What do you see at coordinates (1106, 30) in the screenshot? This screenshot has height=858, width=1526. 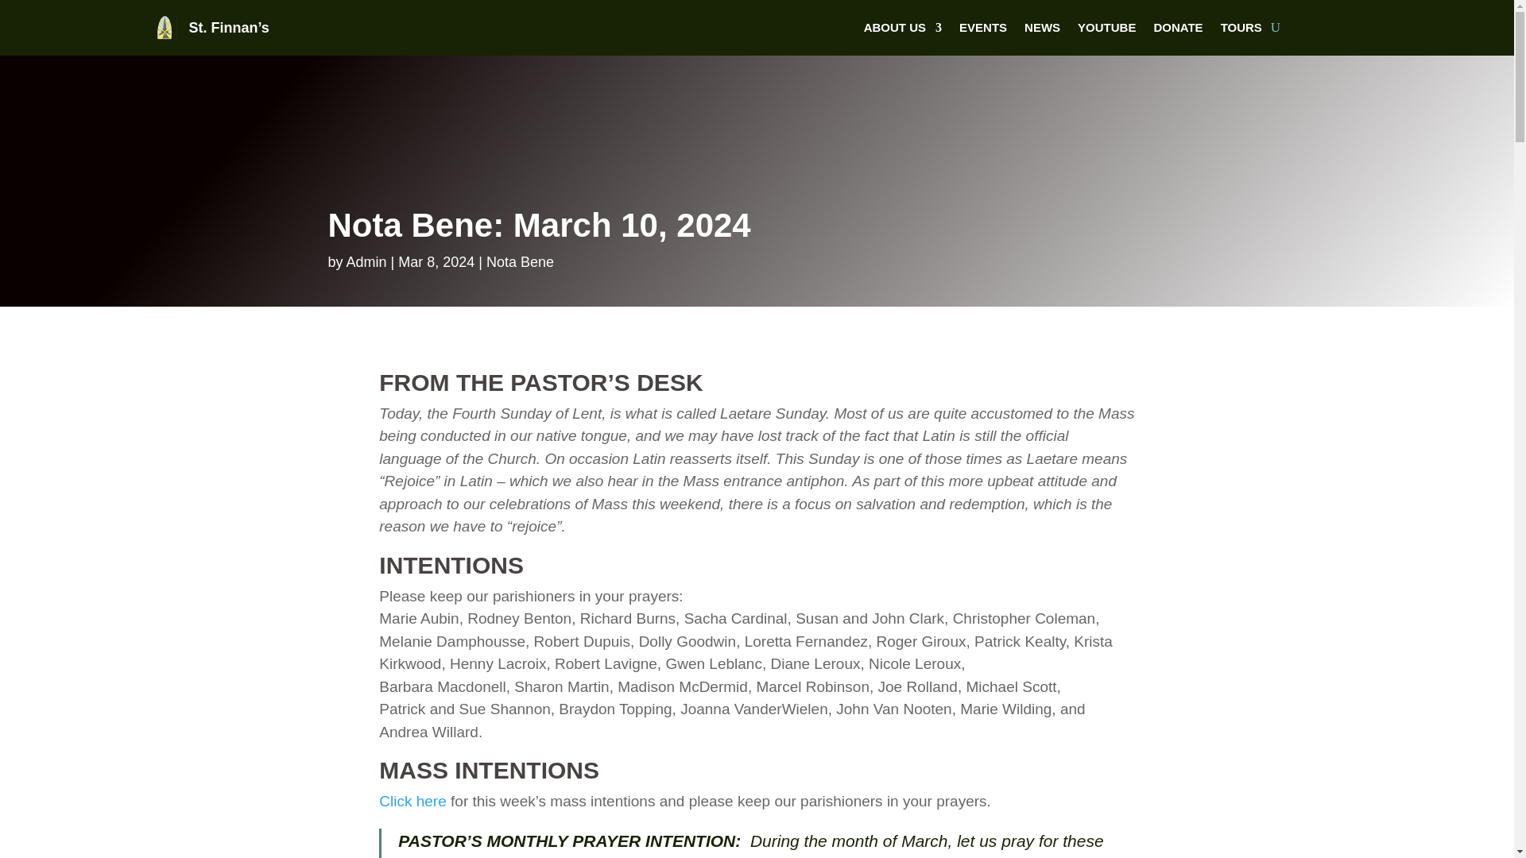 I see `YOUTUBE` at bounding box center [1106, 30].